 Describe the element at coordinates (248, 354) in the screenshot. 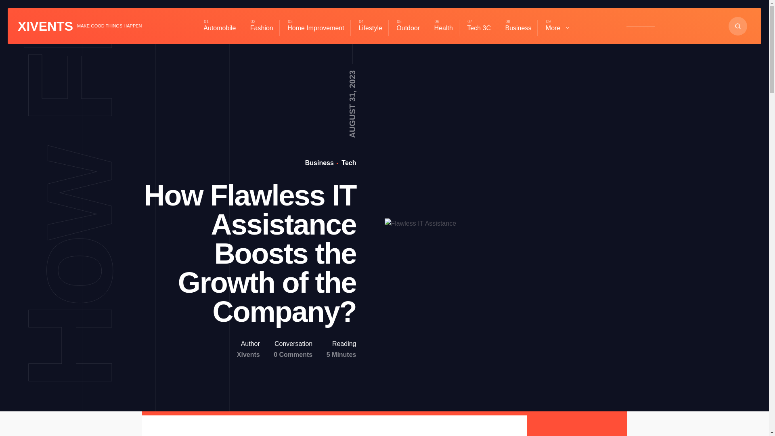

I see `Xivents` at that location.